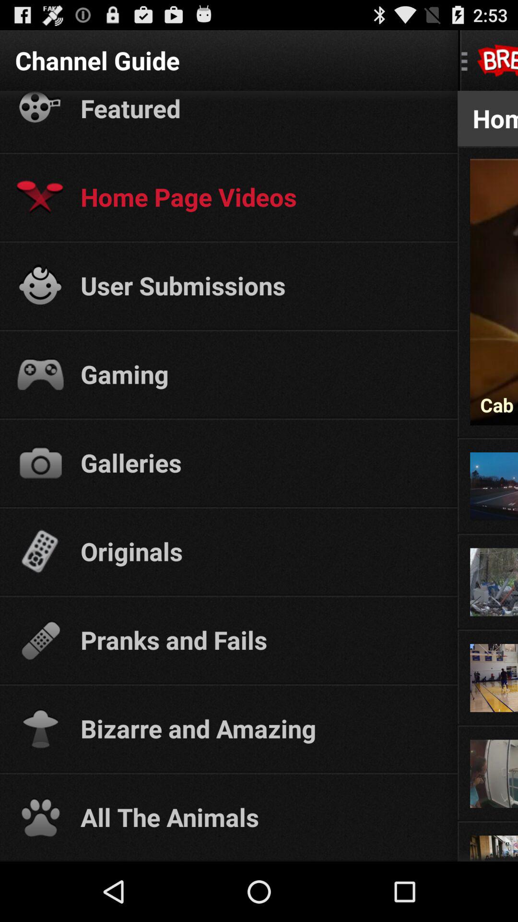 This screenshot has width=518, height=922. What do you see at coordinates (260, 285) in the screenshot?
I see `turn off user submissions icon` at bounding box center [260, 285].